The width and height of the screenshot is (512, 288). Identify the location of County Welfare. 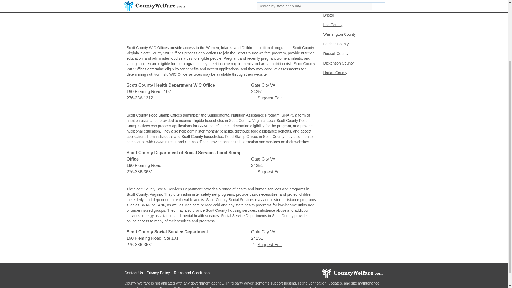
(351, 273).